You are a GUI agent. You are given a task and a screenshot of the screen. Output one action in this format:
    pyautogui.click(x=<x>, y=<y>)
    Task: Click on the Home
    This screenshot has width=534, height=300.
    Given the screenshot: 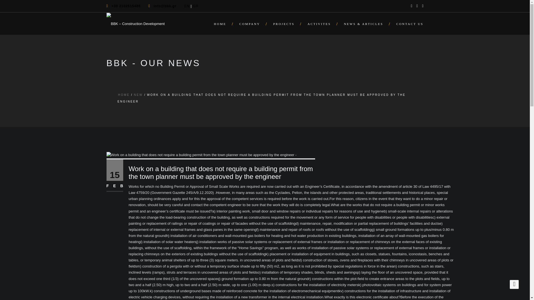 What is the action you would take?
    pyautogui.click(x=221, y=24)
    